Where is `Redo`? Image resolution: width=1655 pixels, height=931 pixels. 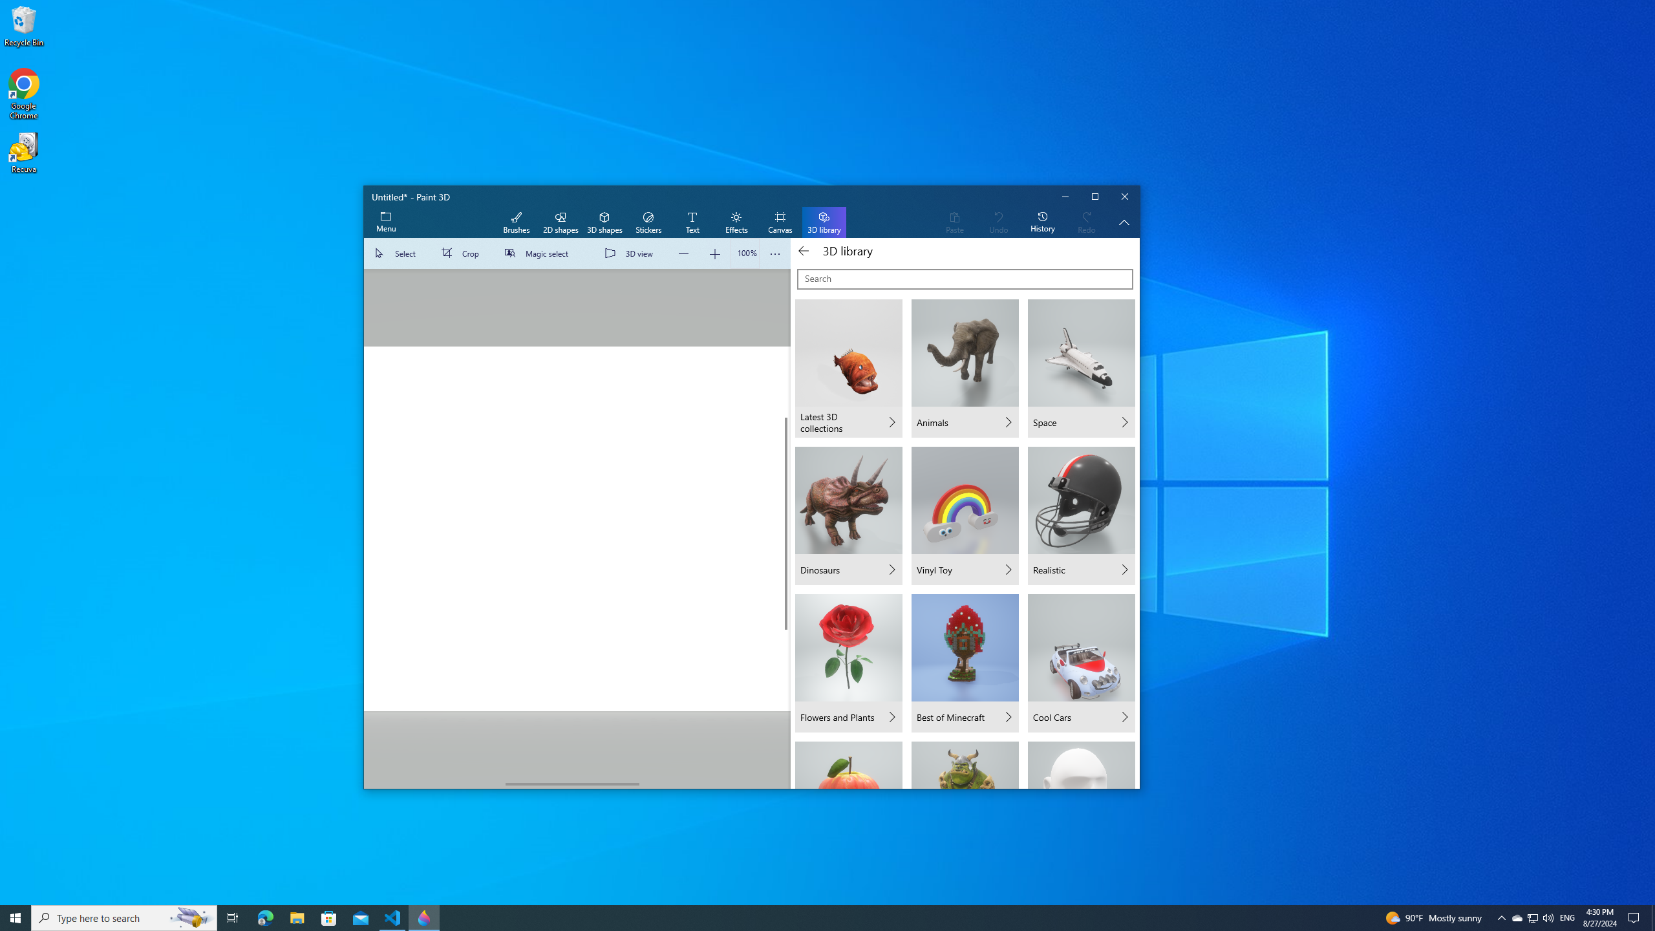
Redo is located at coordinates (1086, 222).